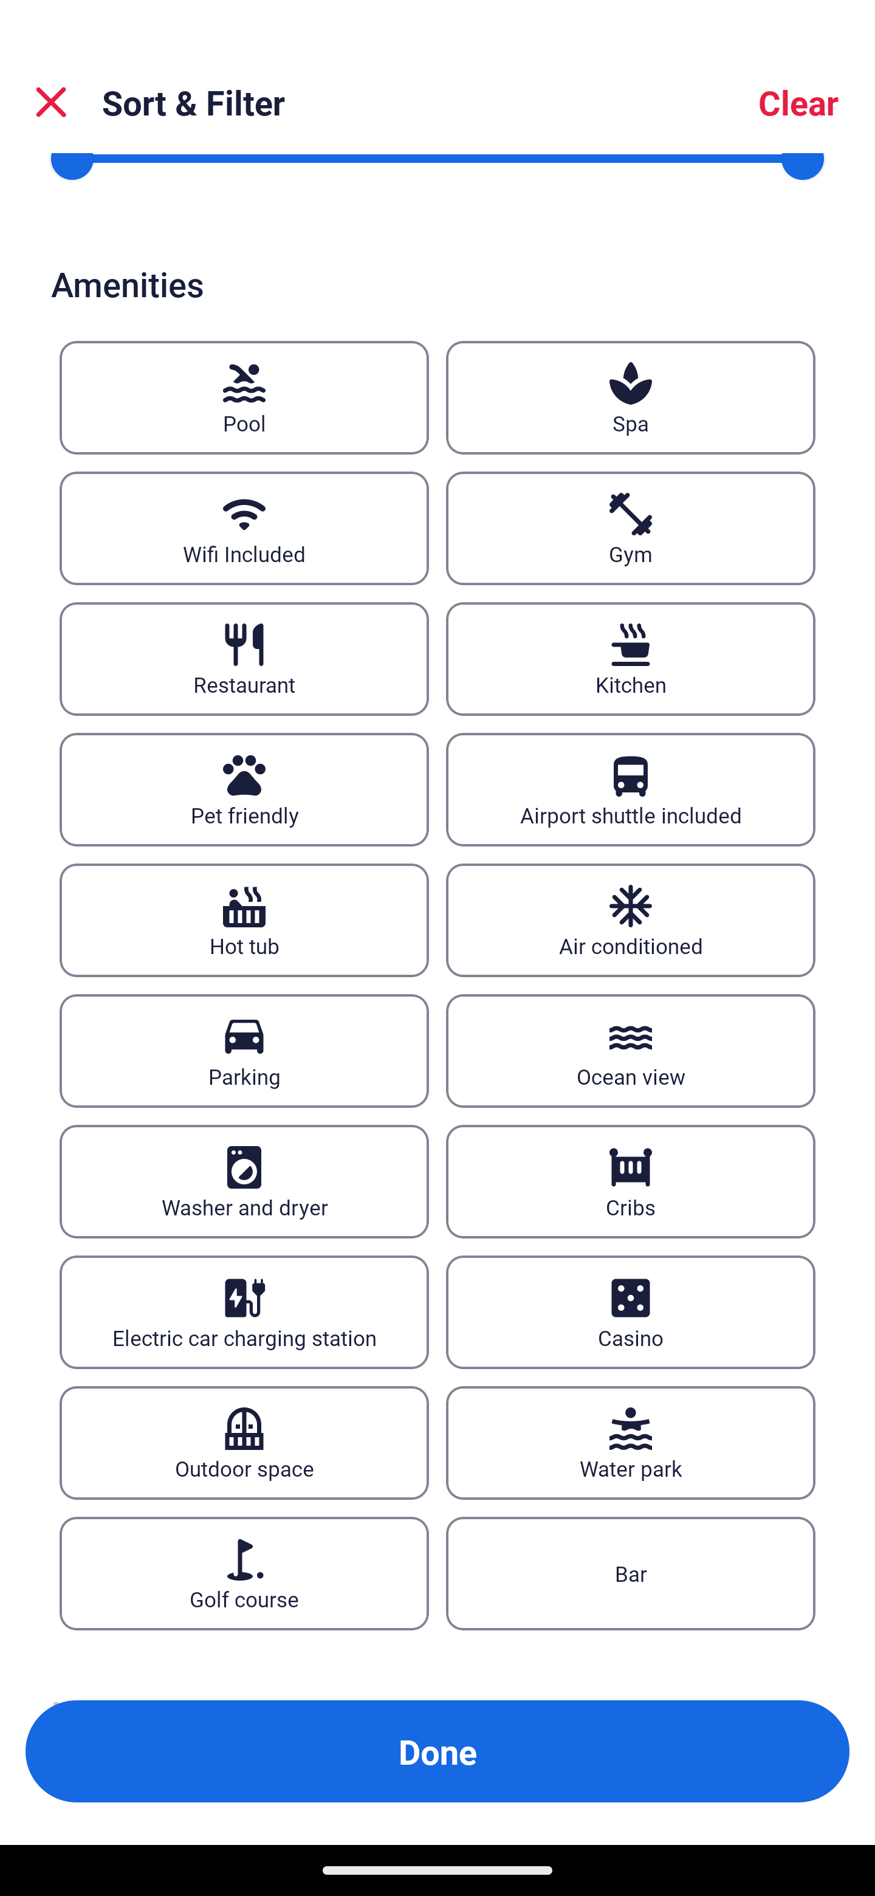 This screenshot has width=875, height=1896. Describe the element at coordinates (631, 529) in the screenshot. I see `Gym` at that location.